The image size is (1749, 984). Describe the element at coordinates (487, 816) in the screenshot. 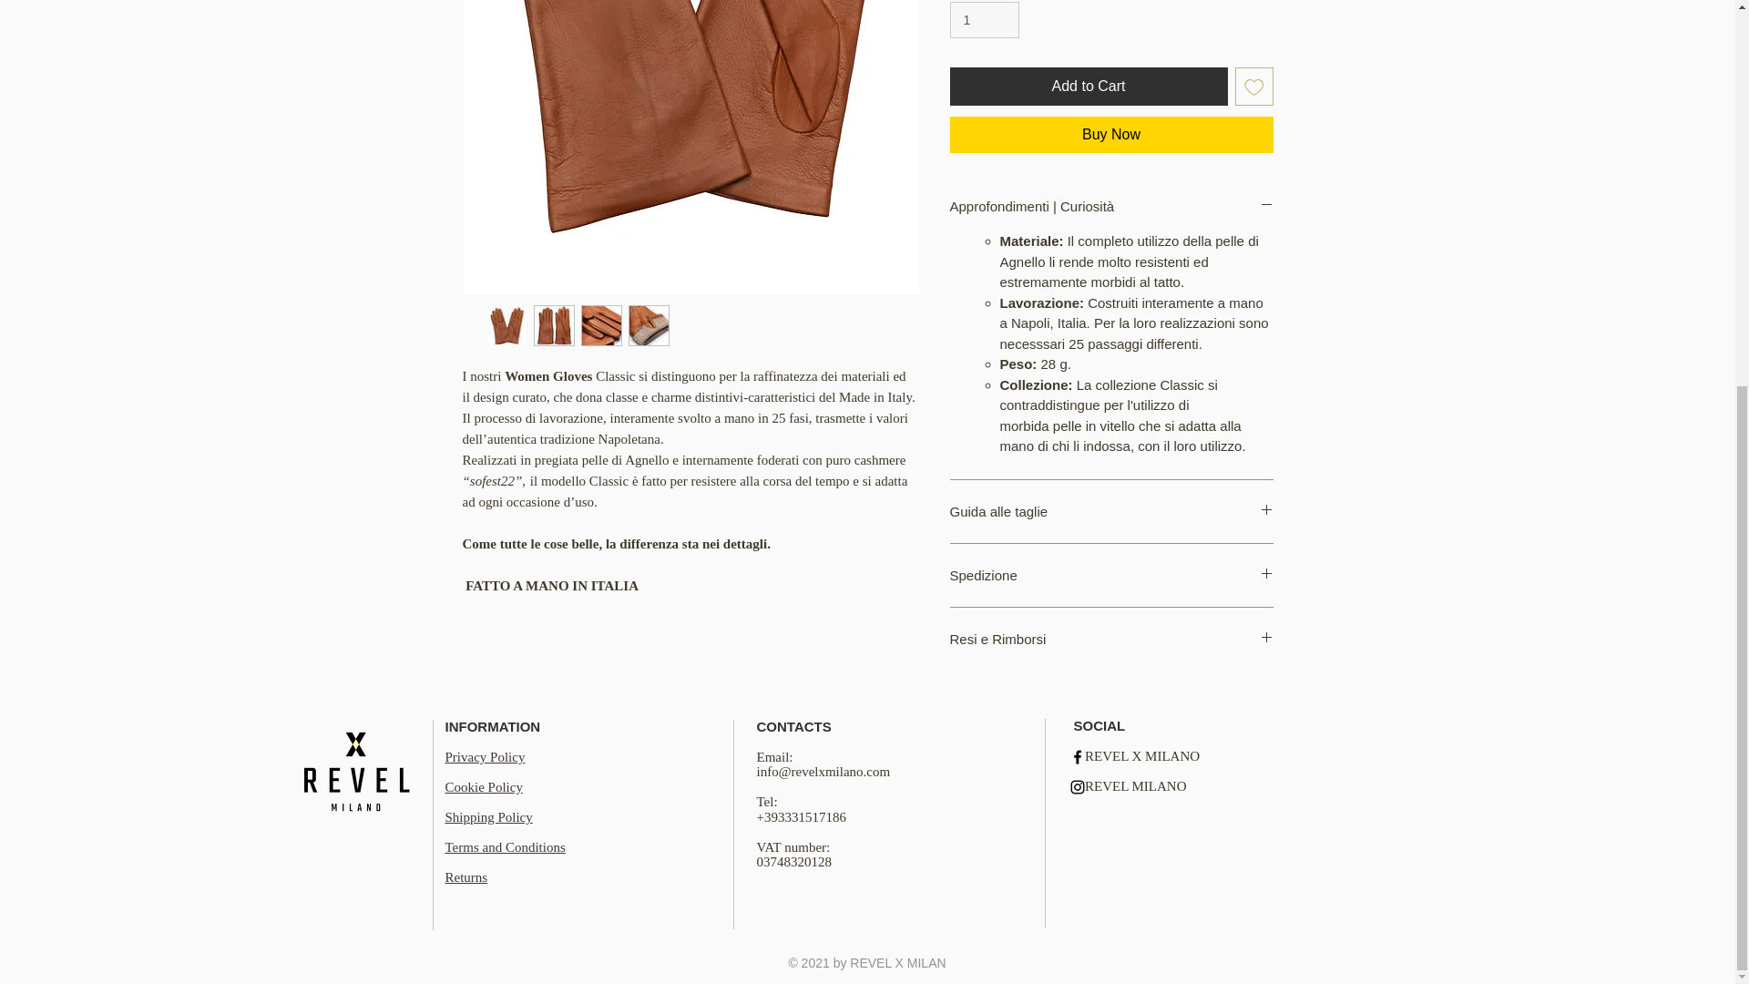

I see `Shipping Policy` at that location.